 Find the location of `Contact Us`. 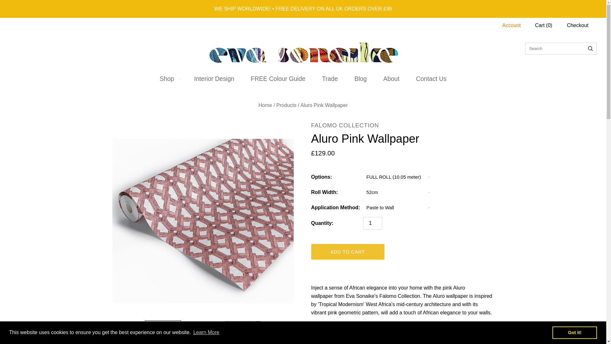

Contact Us is located at coordinates (431, 79).